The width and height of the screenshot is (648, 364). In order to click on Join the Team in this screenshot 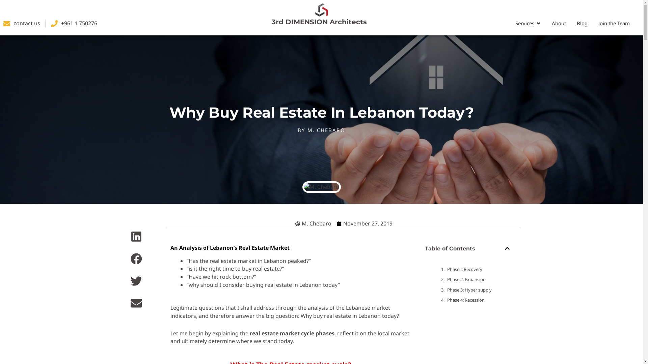, I will do `click(614, 24)`.